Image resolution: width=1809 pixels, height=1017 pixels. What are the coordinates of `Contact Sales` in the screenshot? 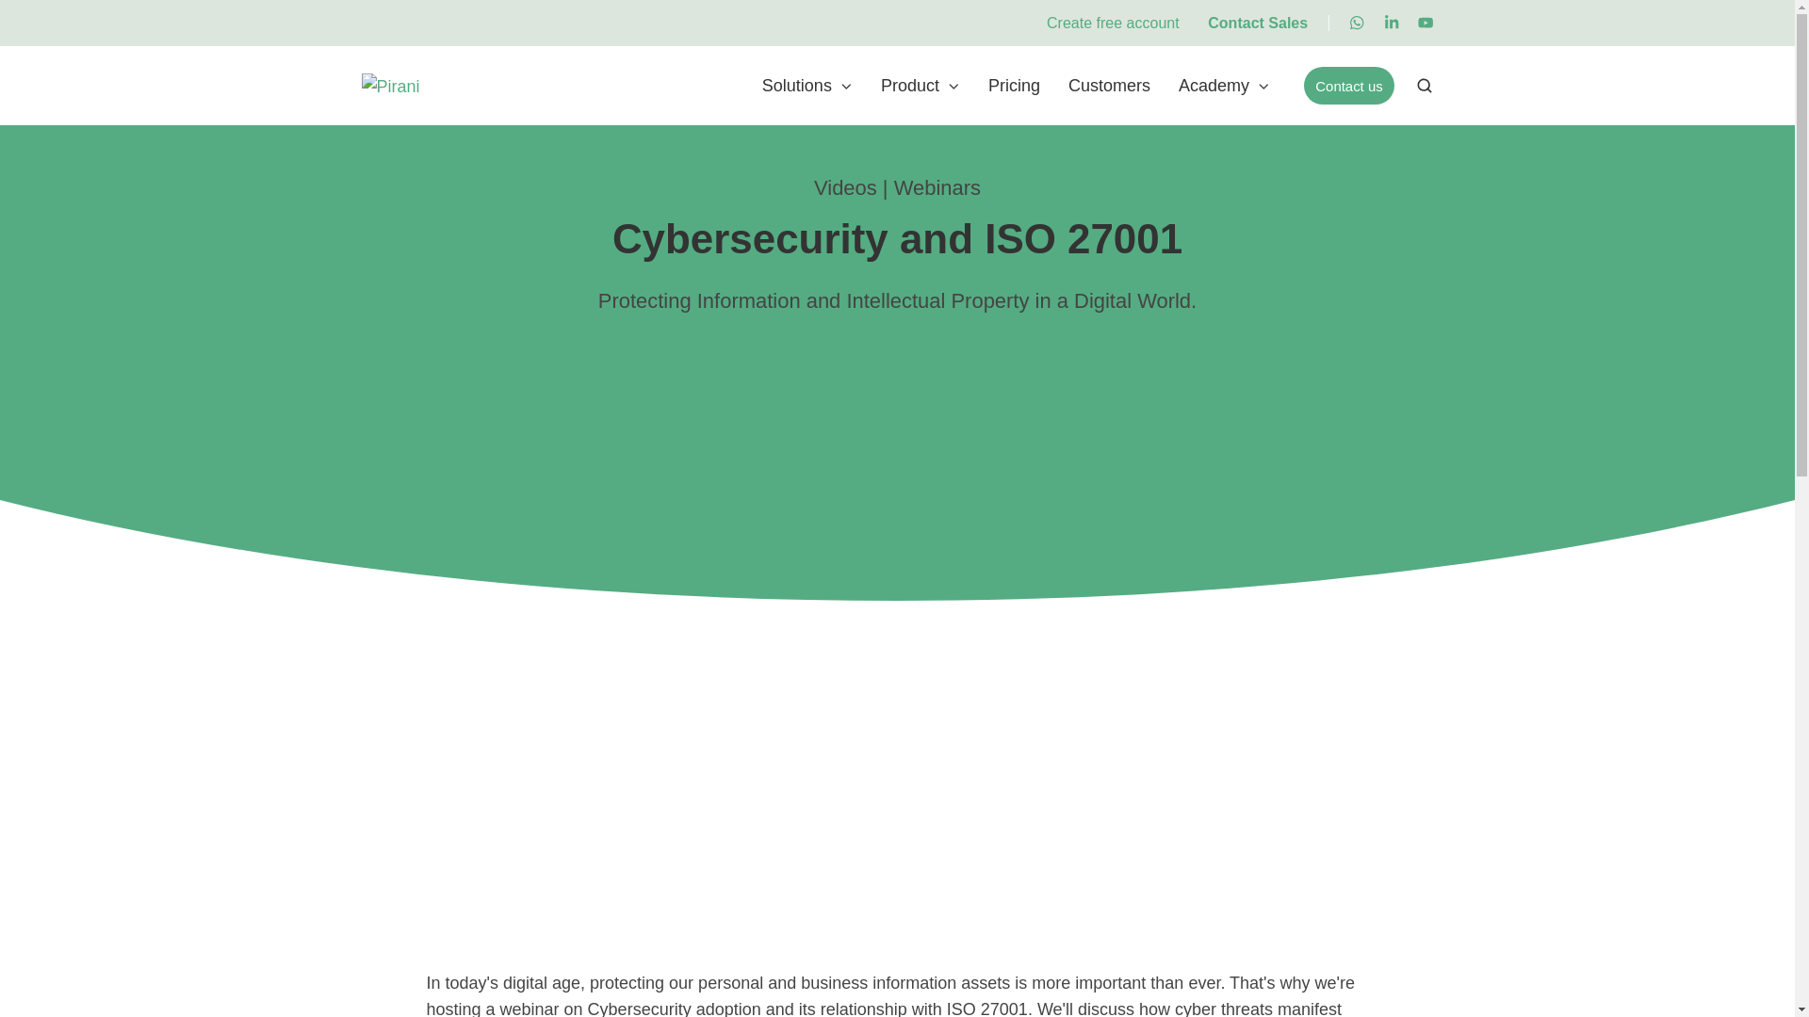 It's located at (1258, 23).